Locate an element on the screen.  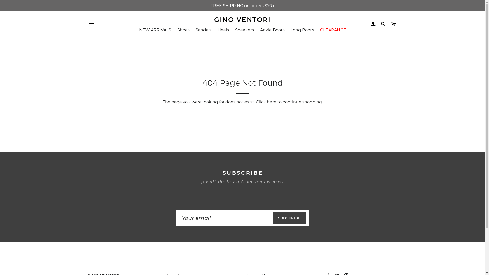
Ankle Boots is located at coordinates (273, 30).